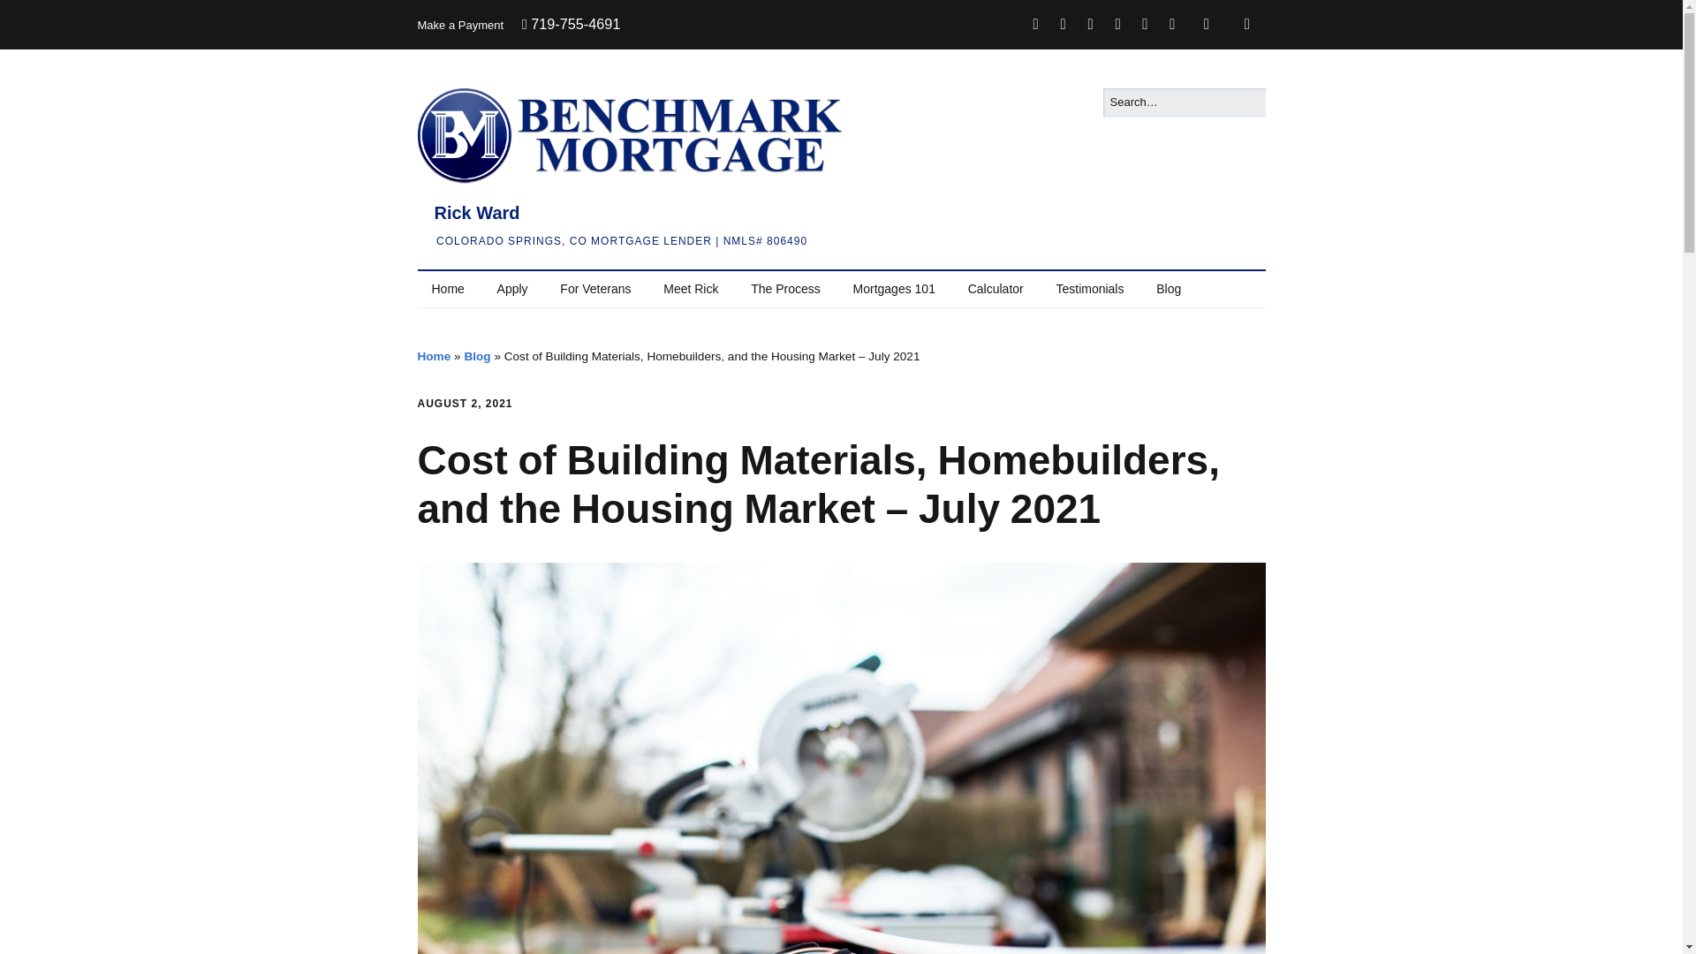 This screenshot has width=1696, height=954. I want to click on Apply, so click(512, 289).